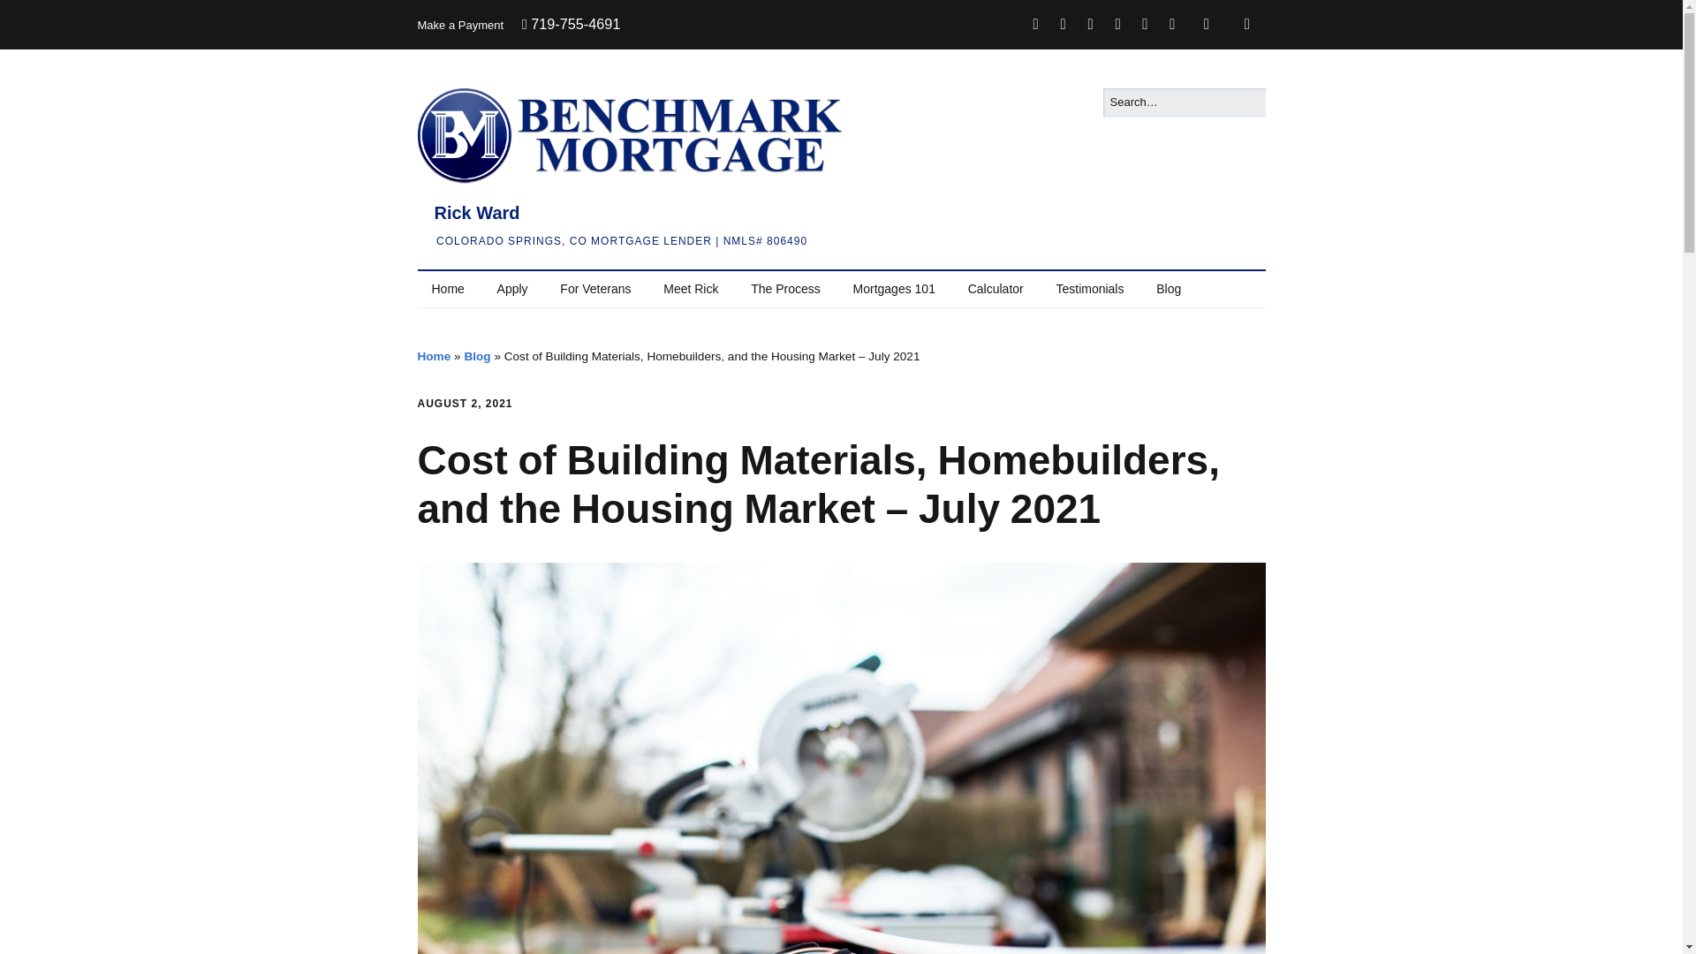 This screenshot has width=1696, height=954. I want to click on Apply, so click(512, 289).